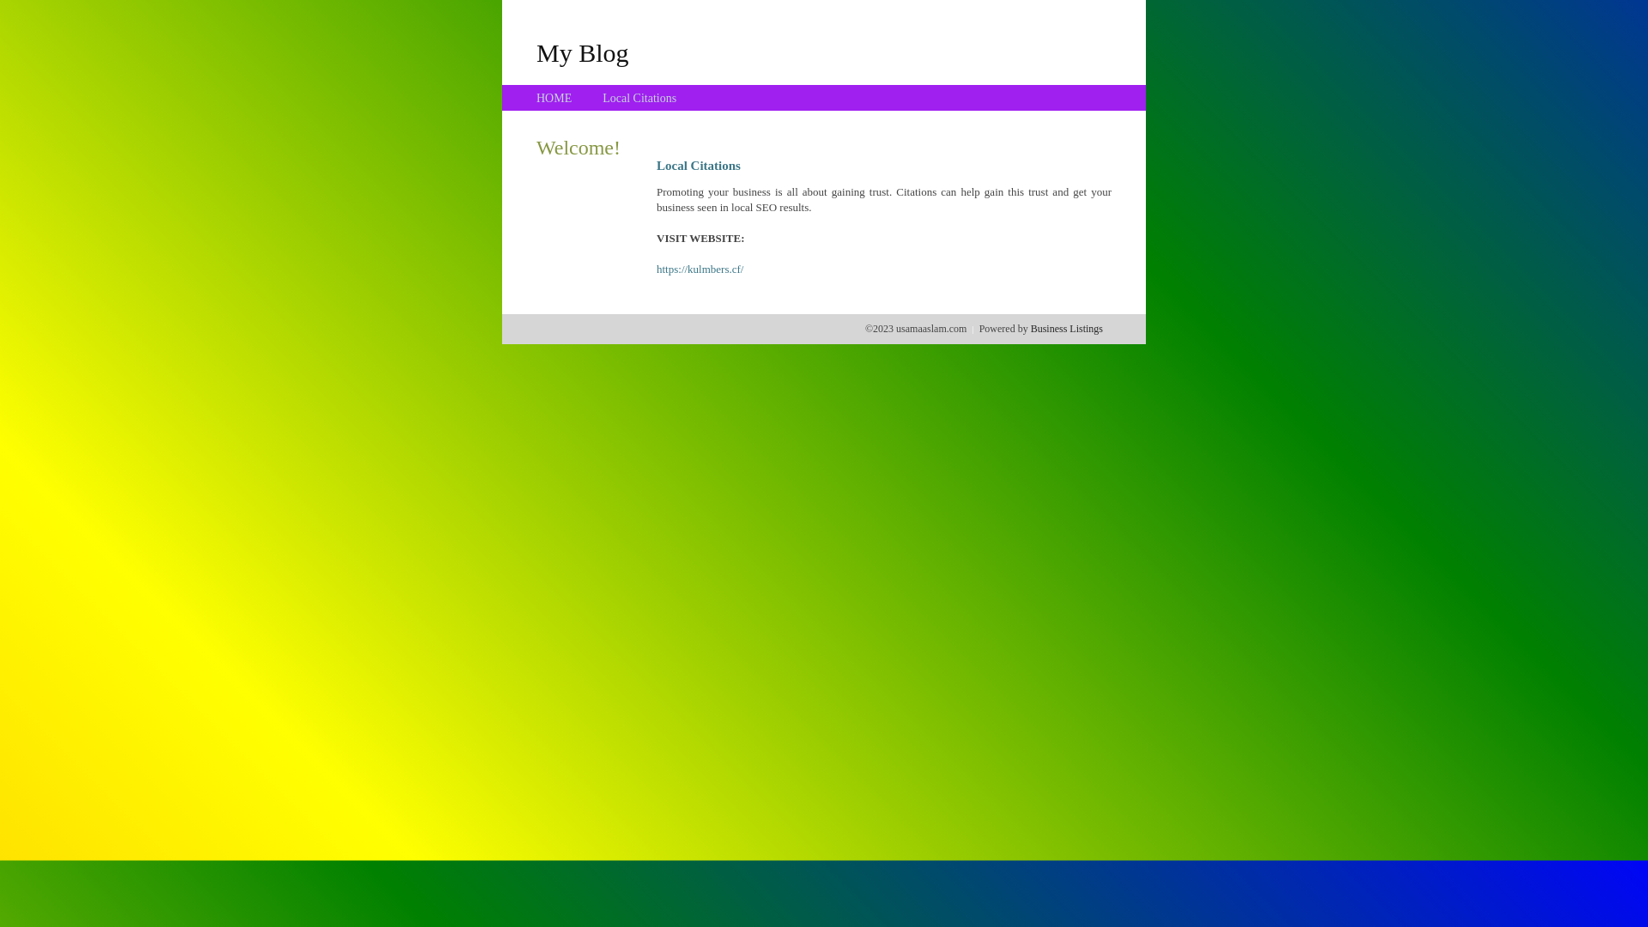 This screenshot has height=927, width=1648. Describe the element at coordinates (1067, 329) in the screenshot. I see `Business Listings` at that location.